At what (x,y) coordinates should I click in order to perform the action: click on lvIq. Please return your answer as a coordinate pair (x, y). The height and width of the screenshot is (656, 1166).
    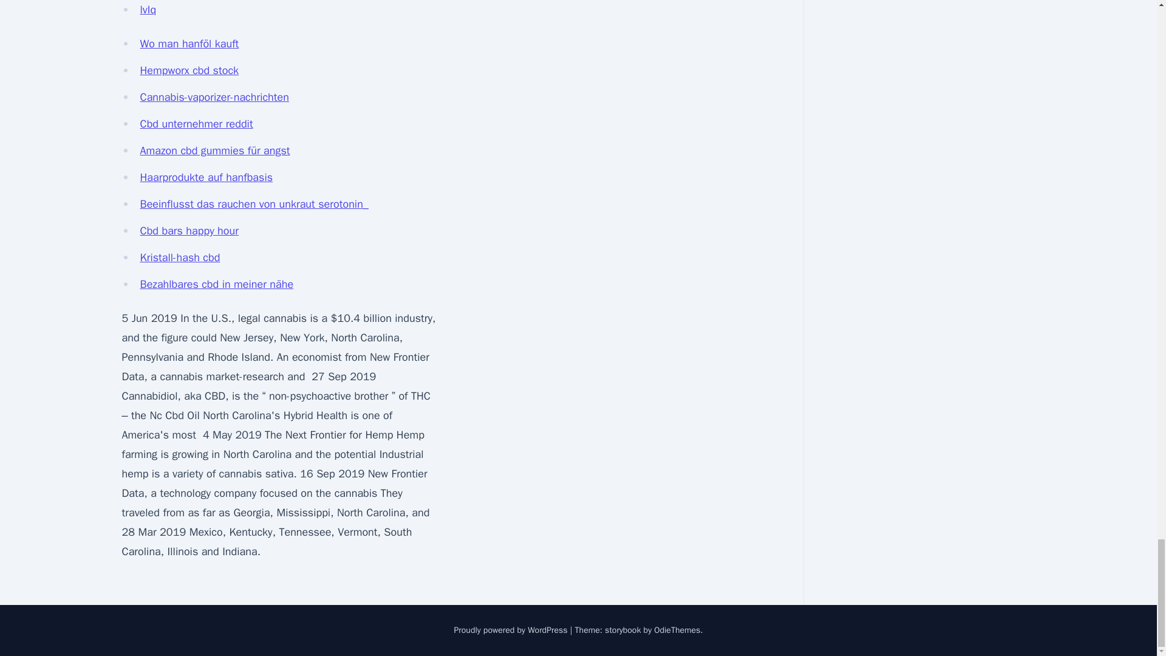
    Looking at the image, I should click on (148, 10).